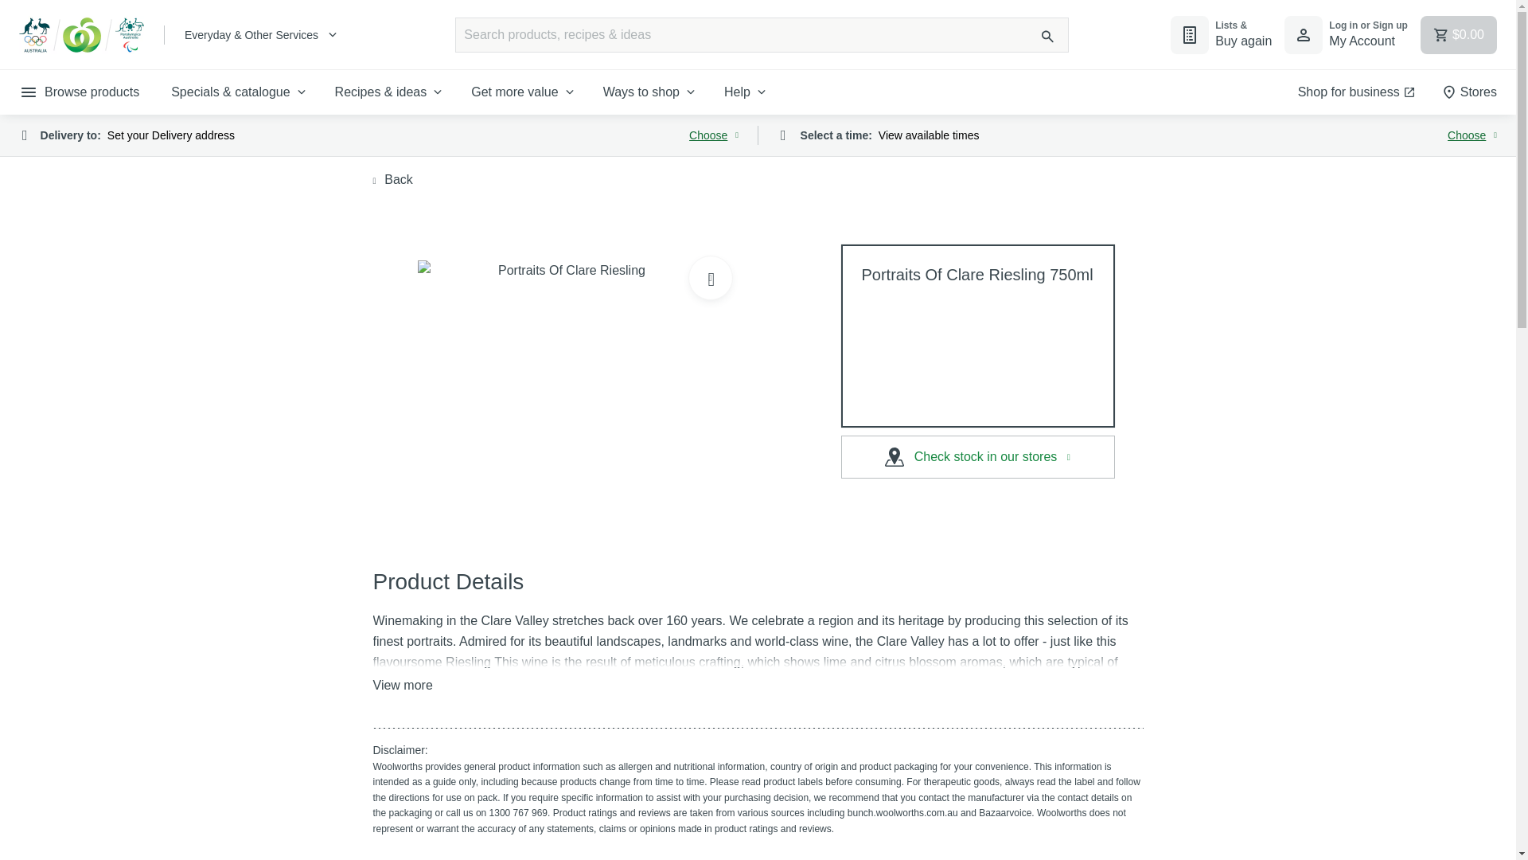 This screenshot has width=1528, height=860. What do you see at coordinates (1469, 92) in the screenshot?
I see `Stores` at bounding box center [1469, 92].